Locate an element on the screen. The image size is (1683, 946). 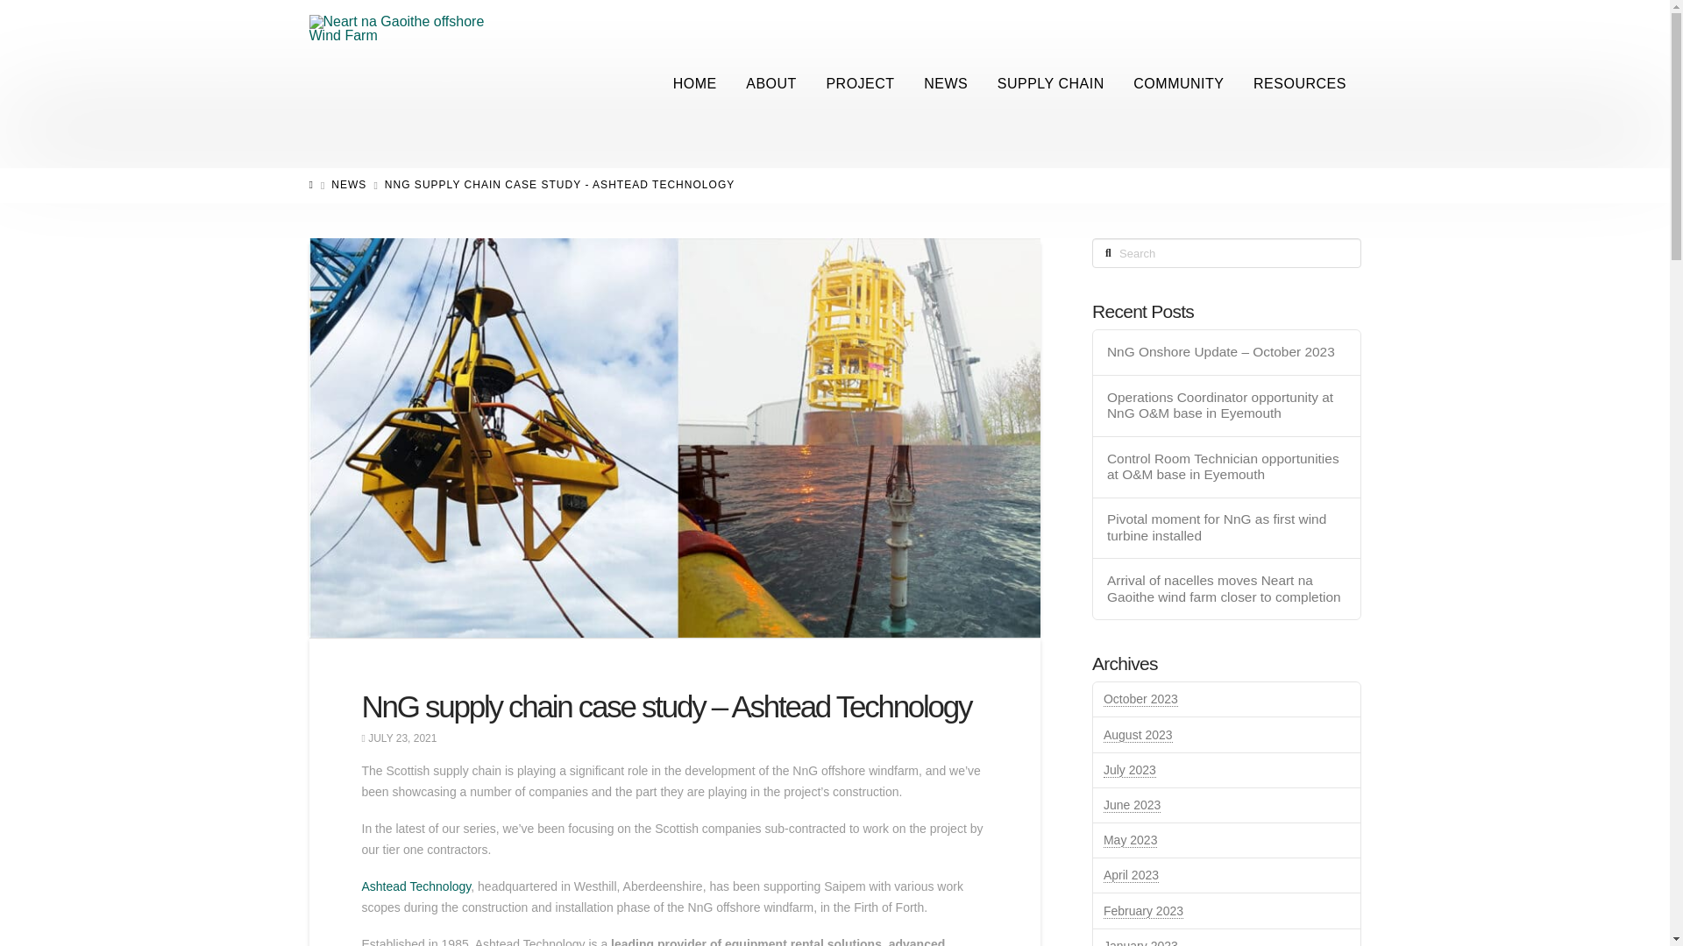
NNG SUPPLY CHAIN CASE STUDY - ASHTEAD TECHNOLOGY is located at coordinates (560, 186).